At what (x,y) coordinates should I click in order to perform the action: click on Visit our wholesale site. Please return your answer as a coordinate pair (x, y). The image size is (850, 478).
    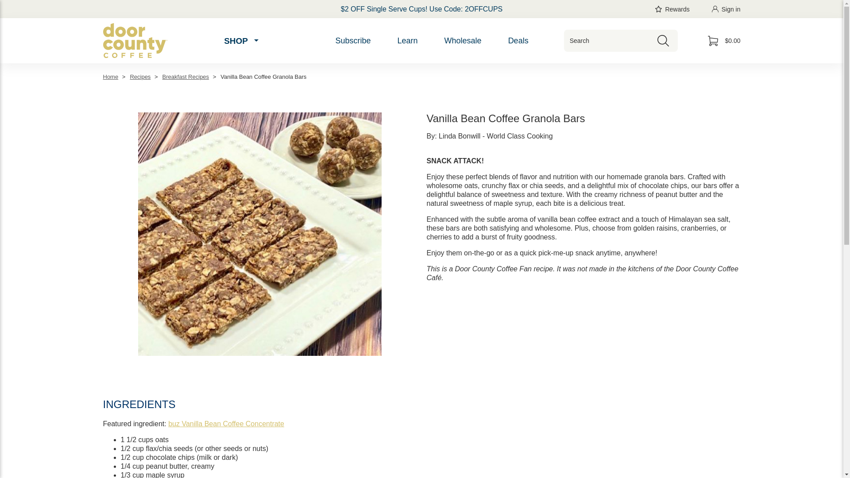
    Looking at the image, I should click on (463, 41).